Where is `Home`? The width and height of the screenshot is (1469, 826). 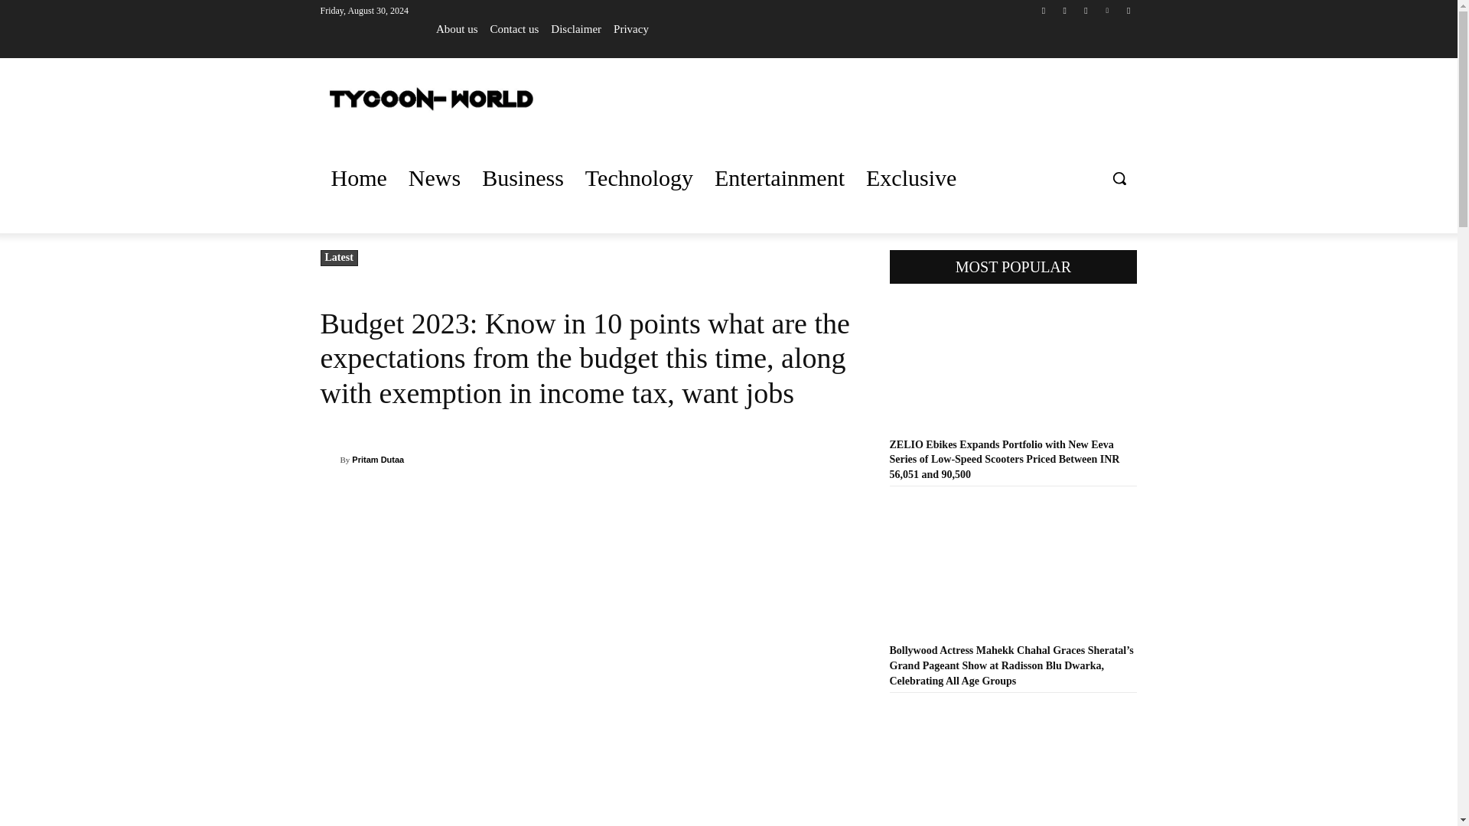
Home is located at coordinates (358, 178).